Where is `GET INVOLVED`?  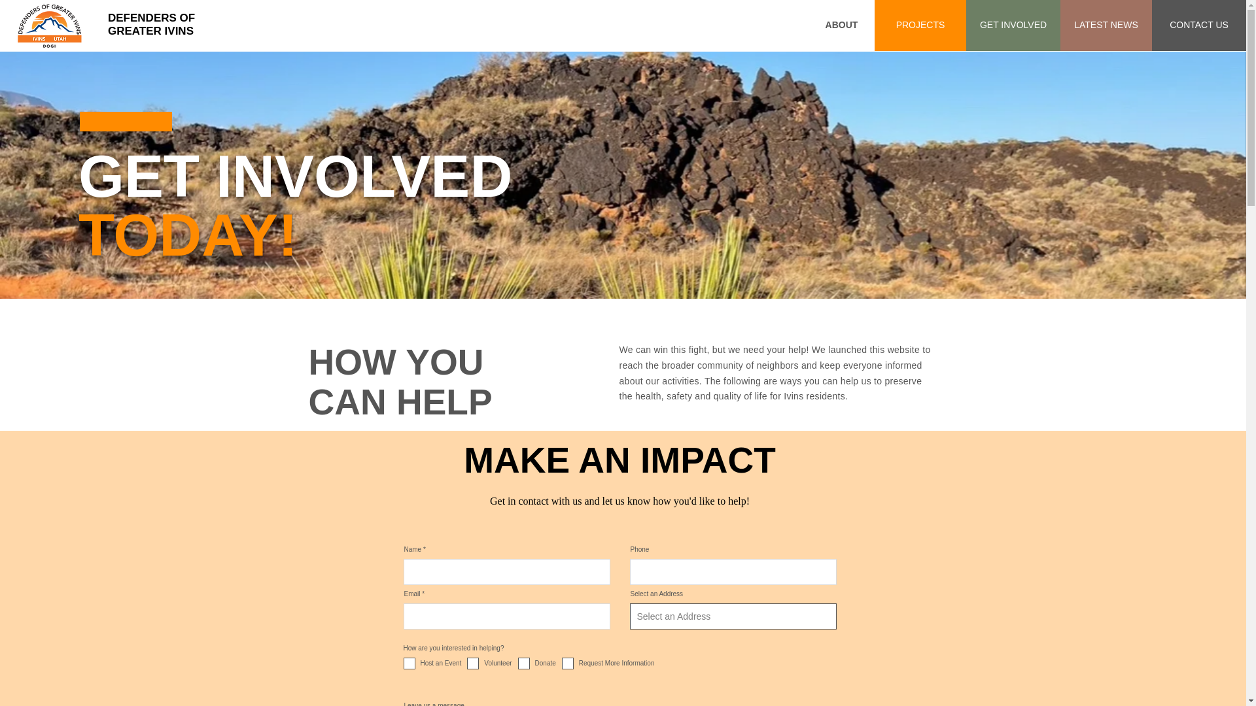
GET INVOLVED is located at coordinates (1106, 25).